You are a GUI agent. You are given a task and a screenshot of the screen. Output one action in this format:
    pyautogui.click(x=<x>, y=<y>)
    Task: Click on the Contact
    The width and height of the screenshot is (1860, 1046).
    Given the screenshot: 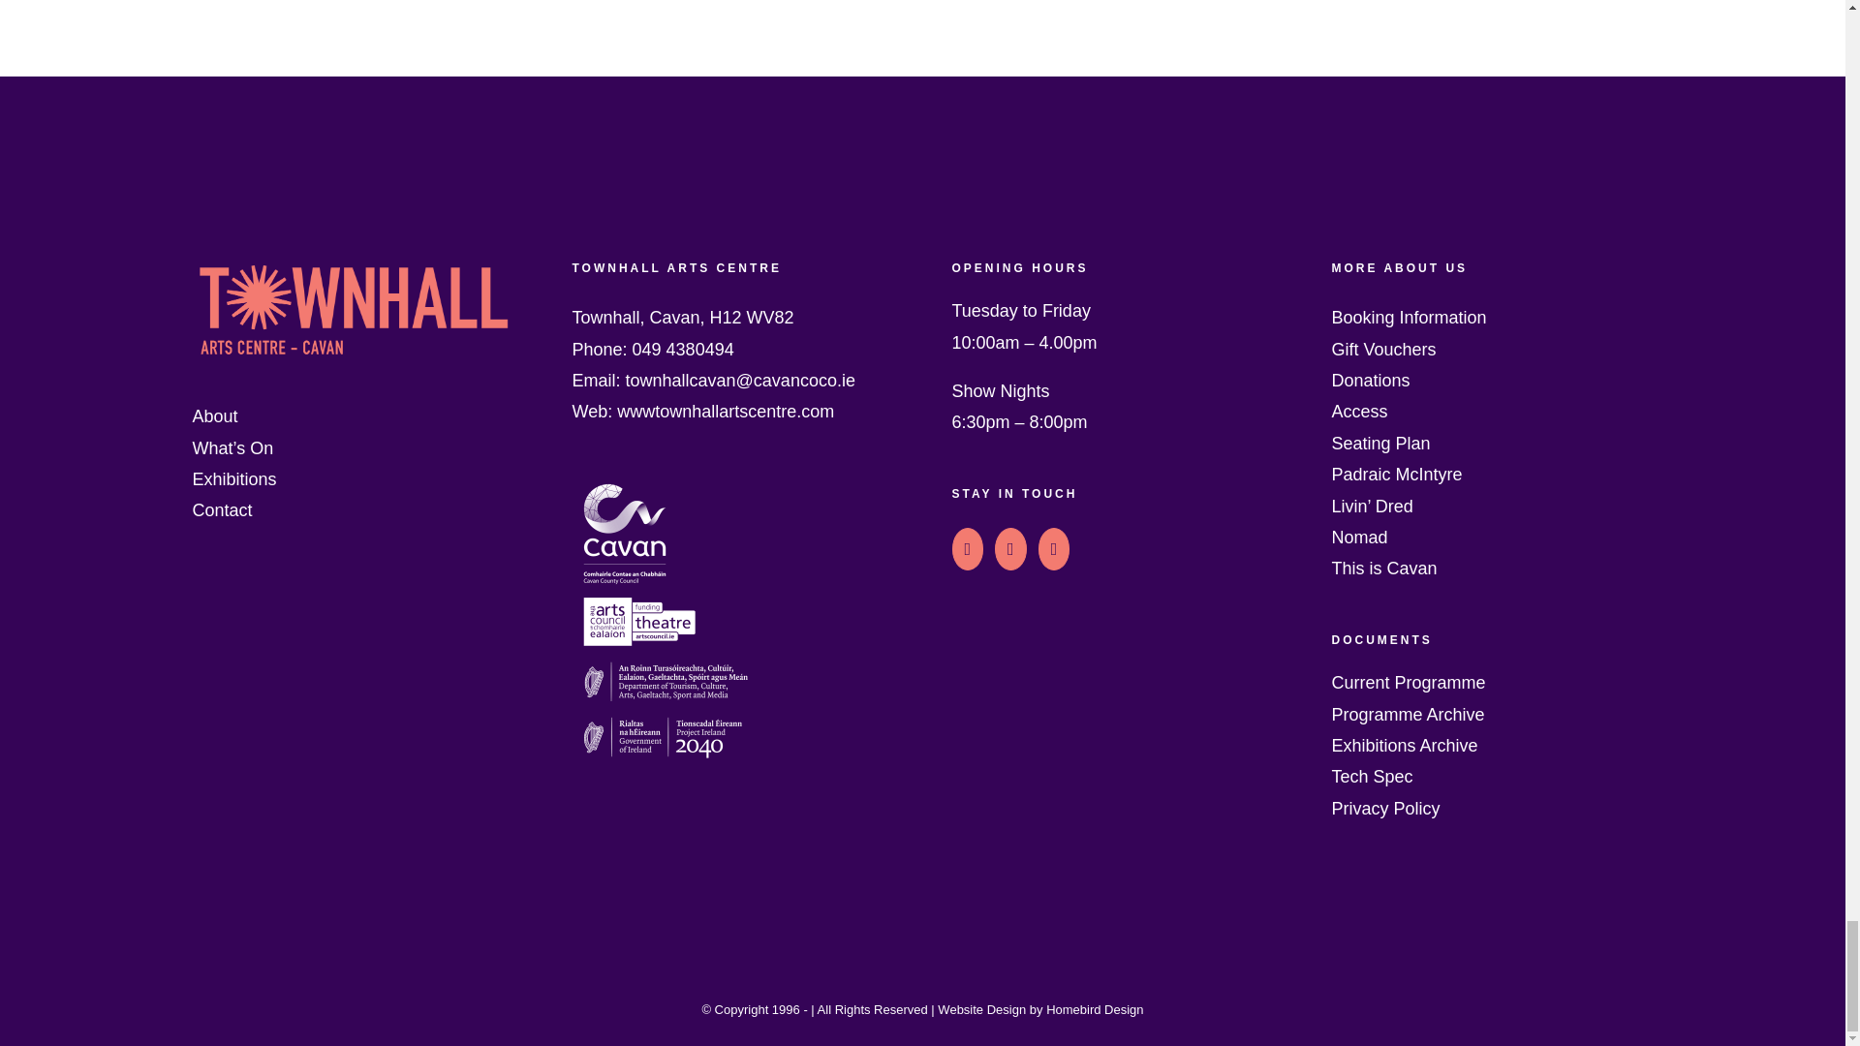 What is the action you would take?
    pyautogui.click(x=352, y=509)
    